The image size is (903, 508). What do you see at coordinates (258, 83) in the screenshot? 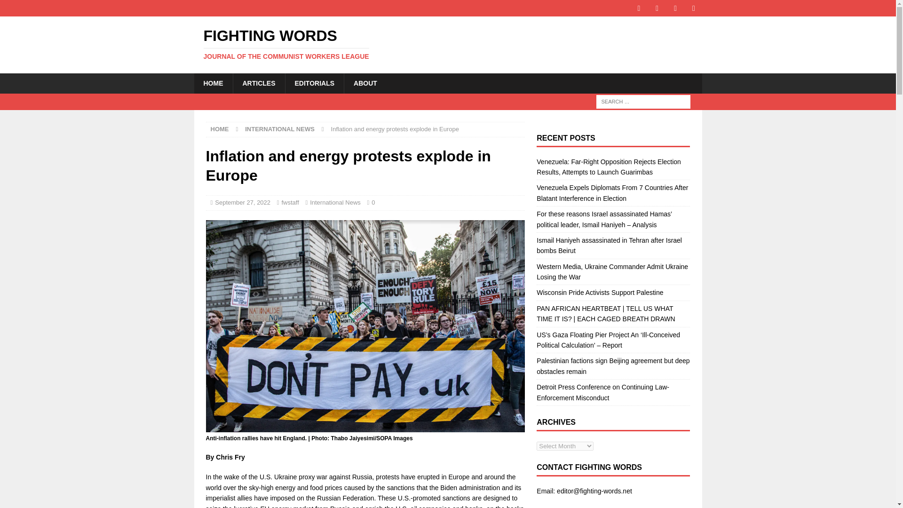
I see `Fighting Words` at bounding box center [258, 83].